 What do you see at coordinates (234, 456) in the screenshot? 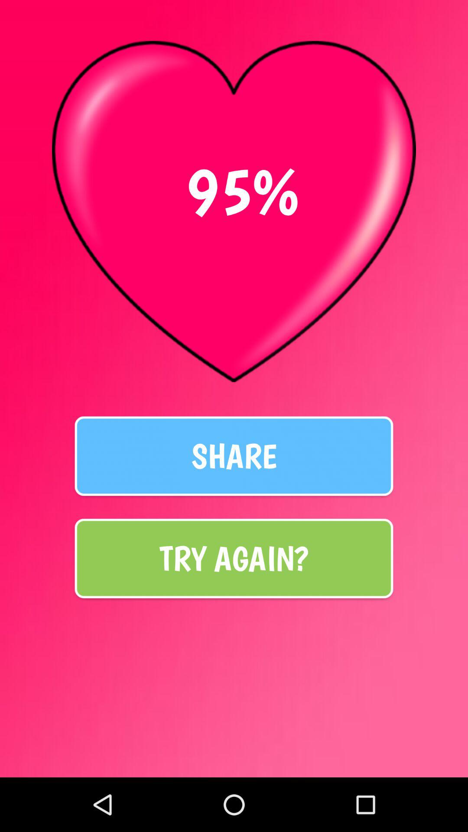
I see `turn off share item` at bounding box center [234, 456].